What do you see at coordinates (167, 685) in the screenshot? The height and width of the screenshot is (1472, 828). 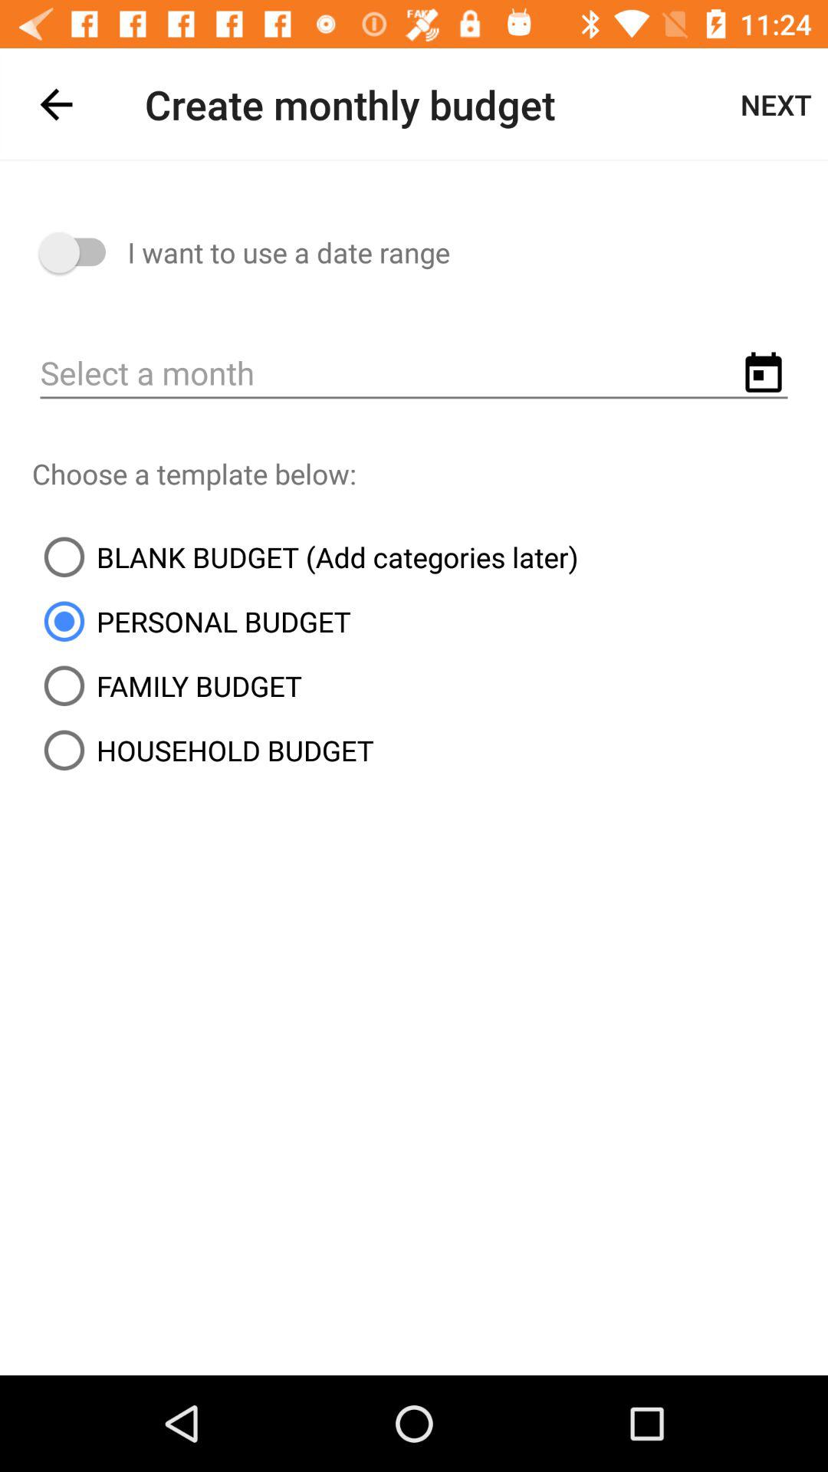 I see `scroll to family budget item` at bounding box center [167, 685].